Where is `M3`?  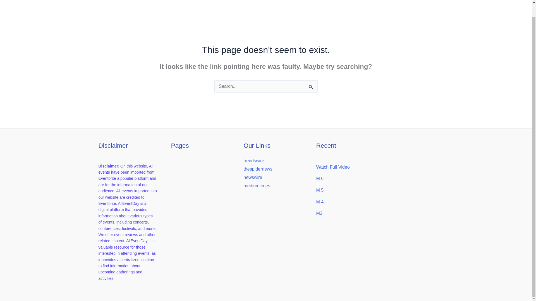
M3 is located at coordinates (319, 213).